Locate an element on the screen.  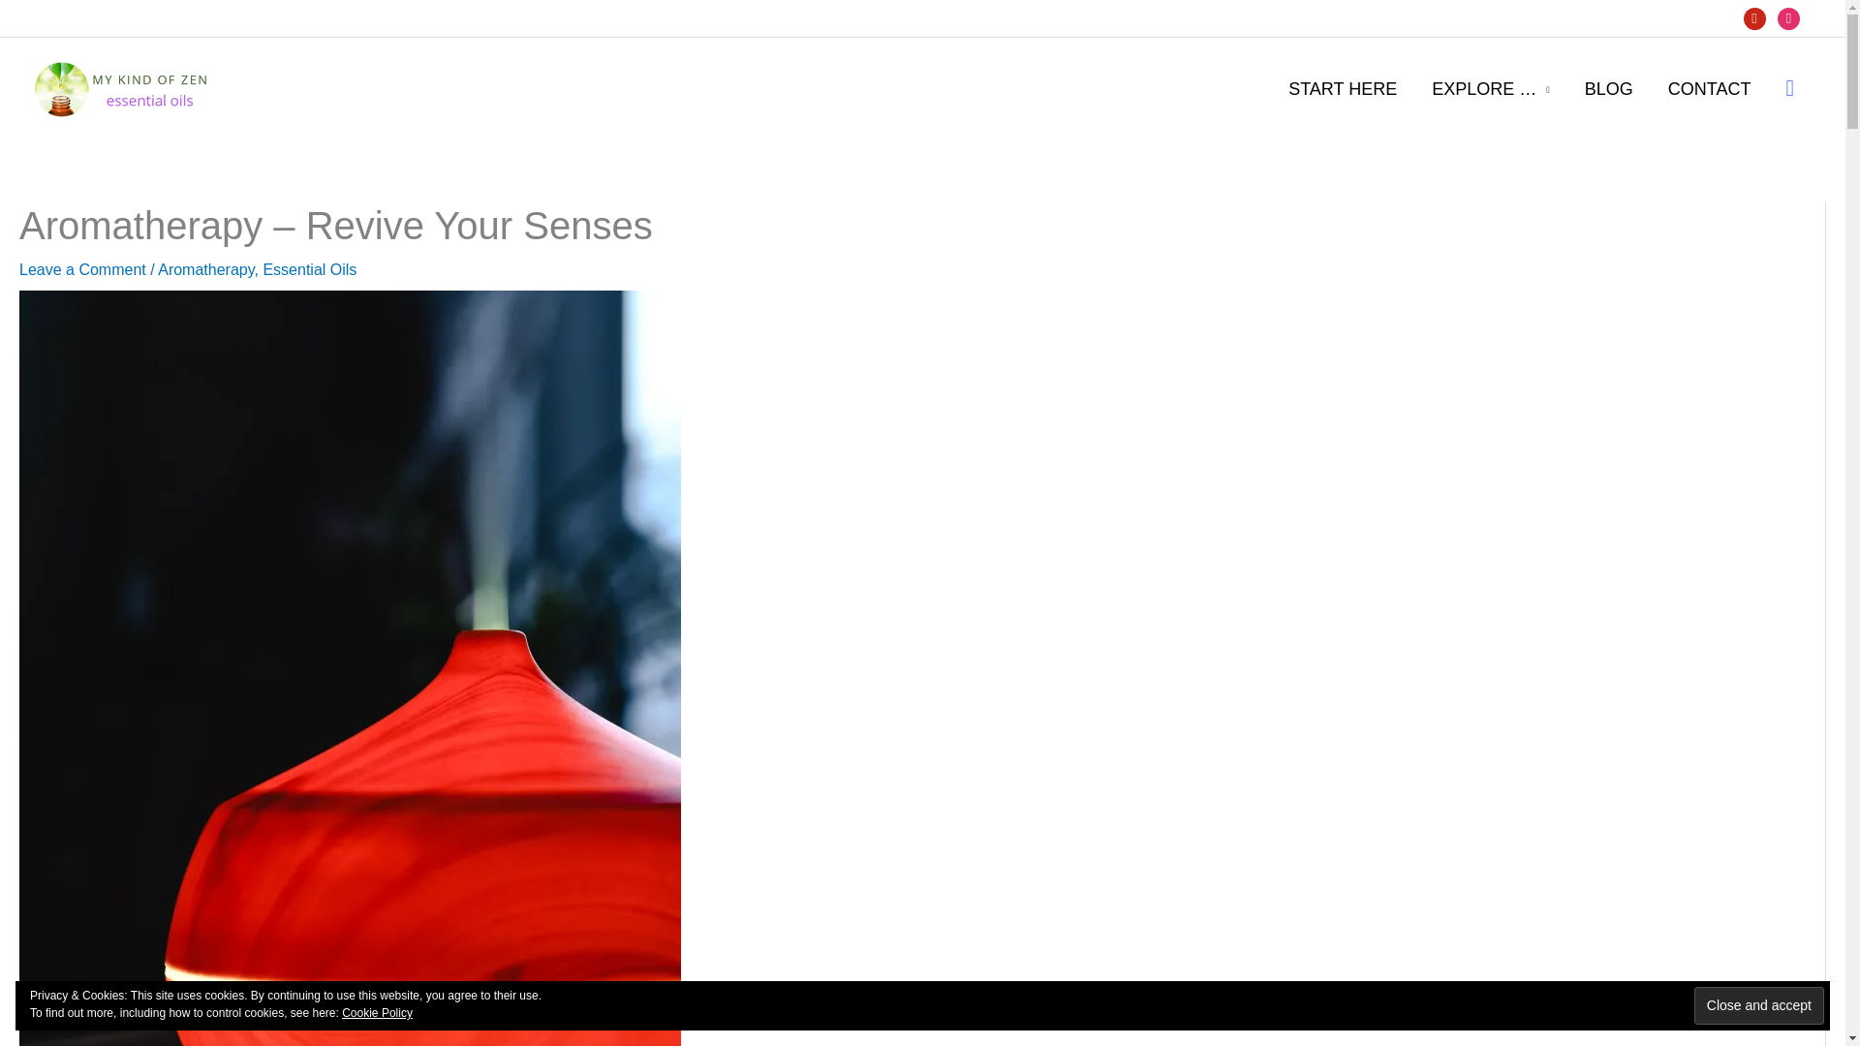
Essential Oils is located at coordinates (309, 269).